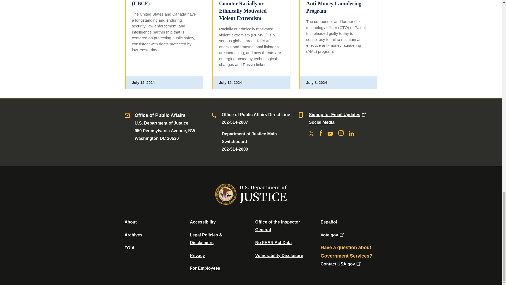 The width and height of the screenshot is (506, 285). Describe the element at coordinates (133, 235) in the screenshot. I see `Department of Justice Archive` at that location.